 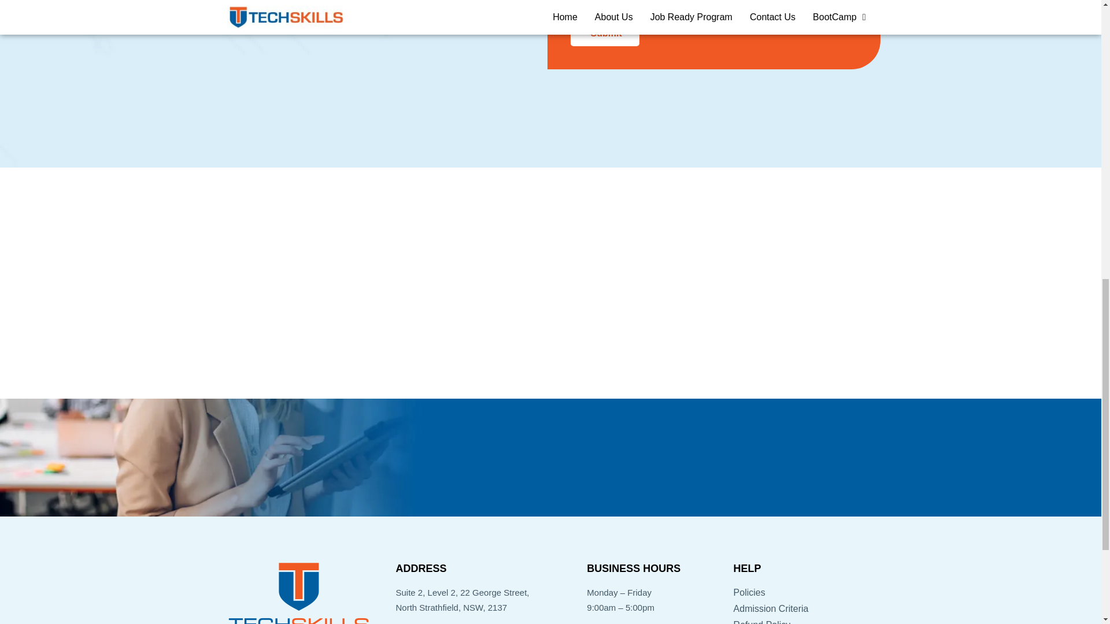 I want to click on techskills-it-logo, so click(x=298, y=590).